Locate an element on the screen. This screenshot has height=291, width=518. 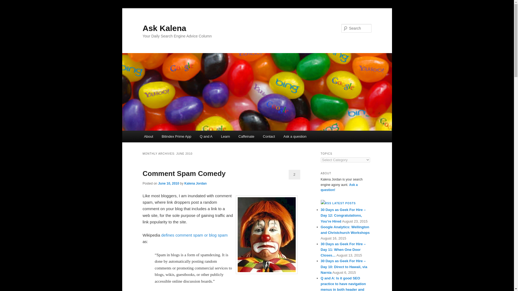
Bitindex Prime App is located at coordinates (176, 136).